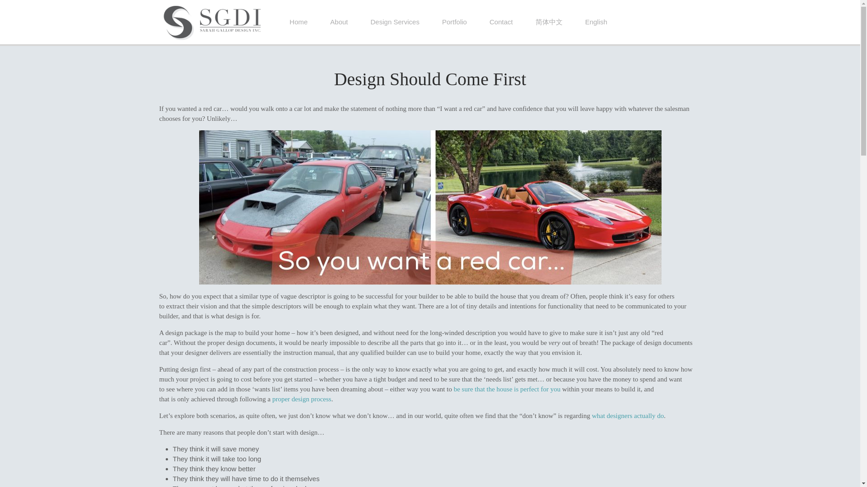  Describe the element at coordinates (501, 22) in the screenshot. I see `Contact` at that location.